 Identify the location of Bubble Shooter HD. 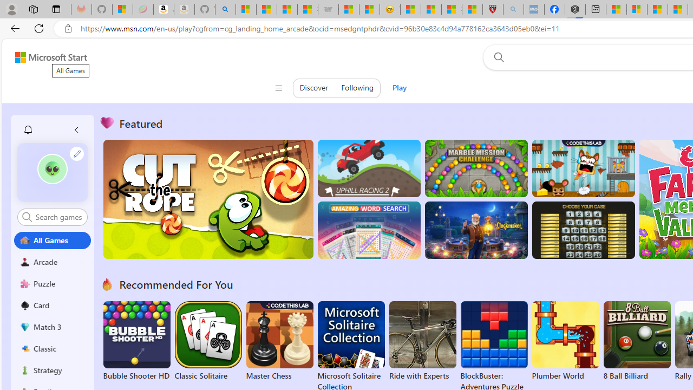
(136, 341).